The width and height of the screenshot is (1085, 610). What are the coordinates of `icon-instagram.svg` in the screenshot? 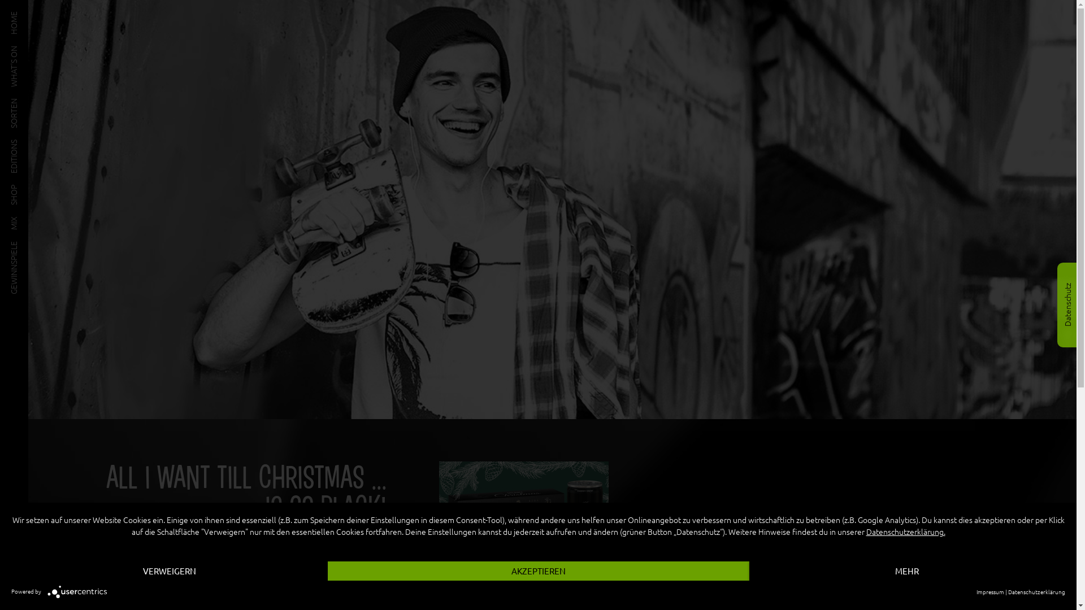 It's located at (14, 564).